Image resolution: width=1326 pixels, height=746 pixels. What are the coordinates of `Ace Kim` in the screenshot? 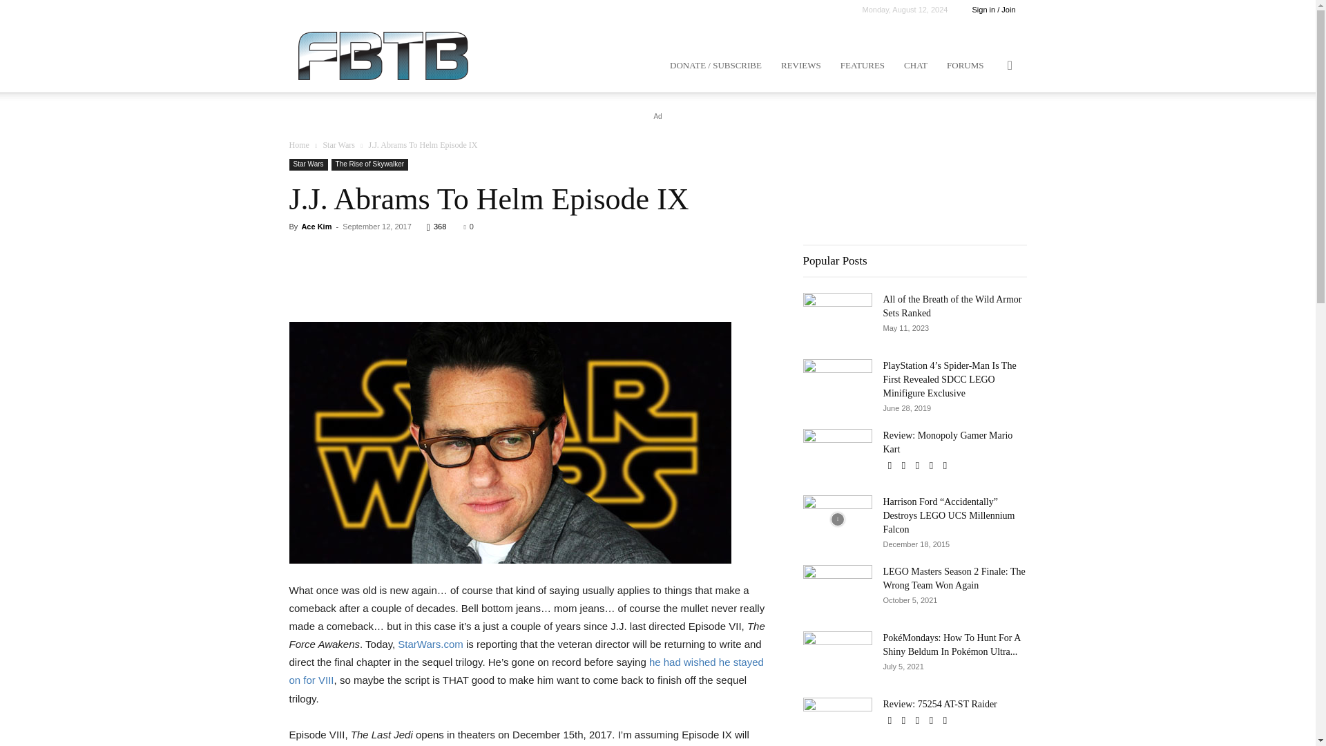 It's located at (316, 226).